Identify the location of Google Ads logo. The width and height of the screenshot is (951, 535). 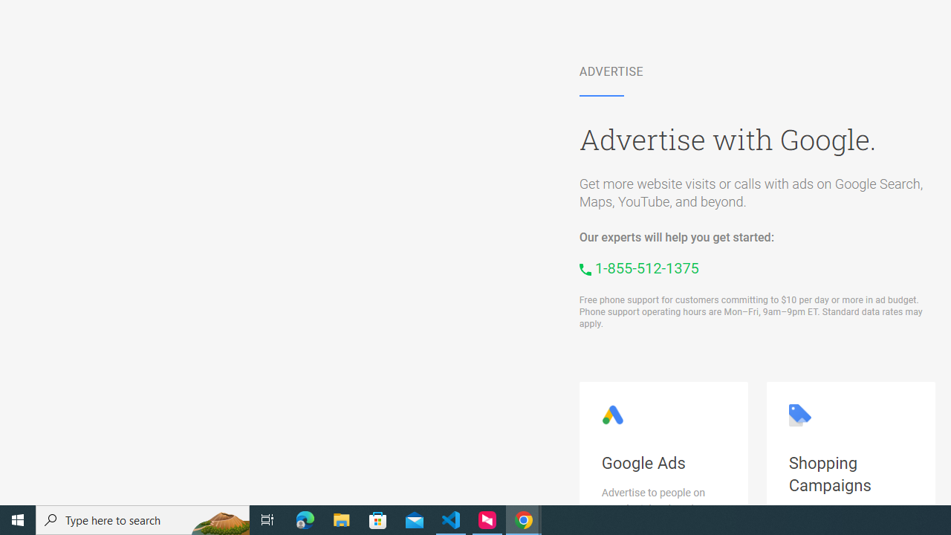
(612, 415).